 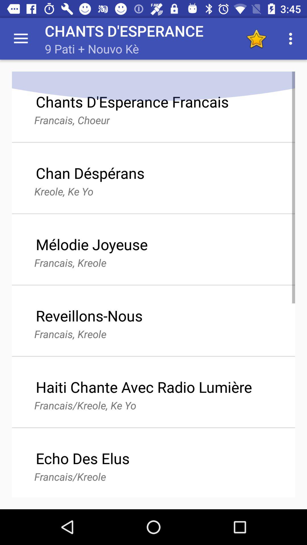 What do you see at coordinates (82, 458) in the screenshot?
I see `turn off echo des elus icon` at bounding box center [82, 458].